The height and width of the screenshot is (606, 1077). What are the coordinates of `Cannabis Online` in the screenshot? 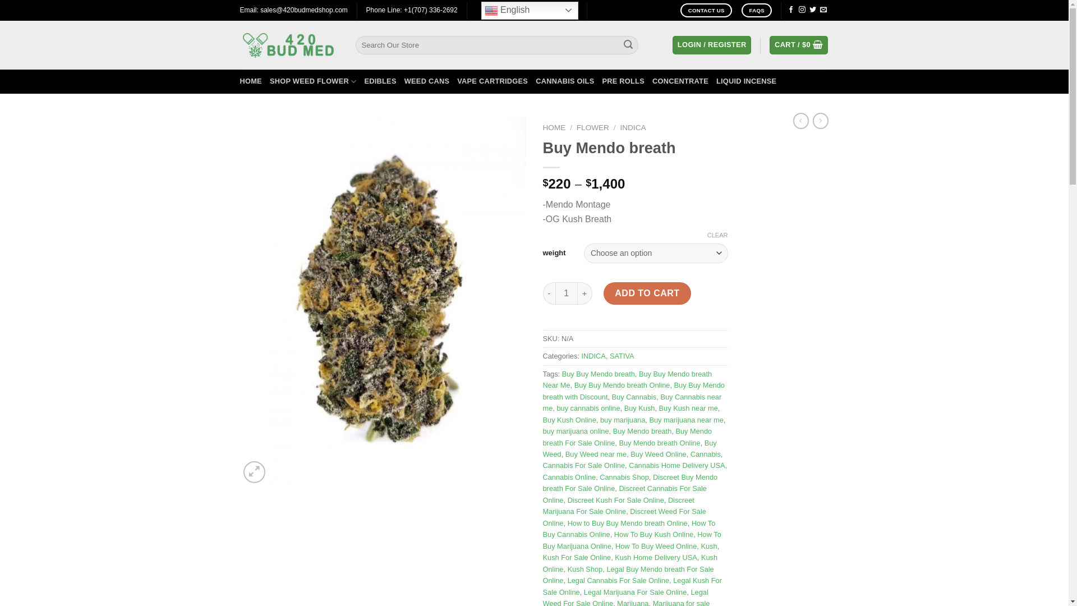 It's located at (570, 477).